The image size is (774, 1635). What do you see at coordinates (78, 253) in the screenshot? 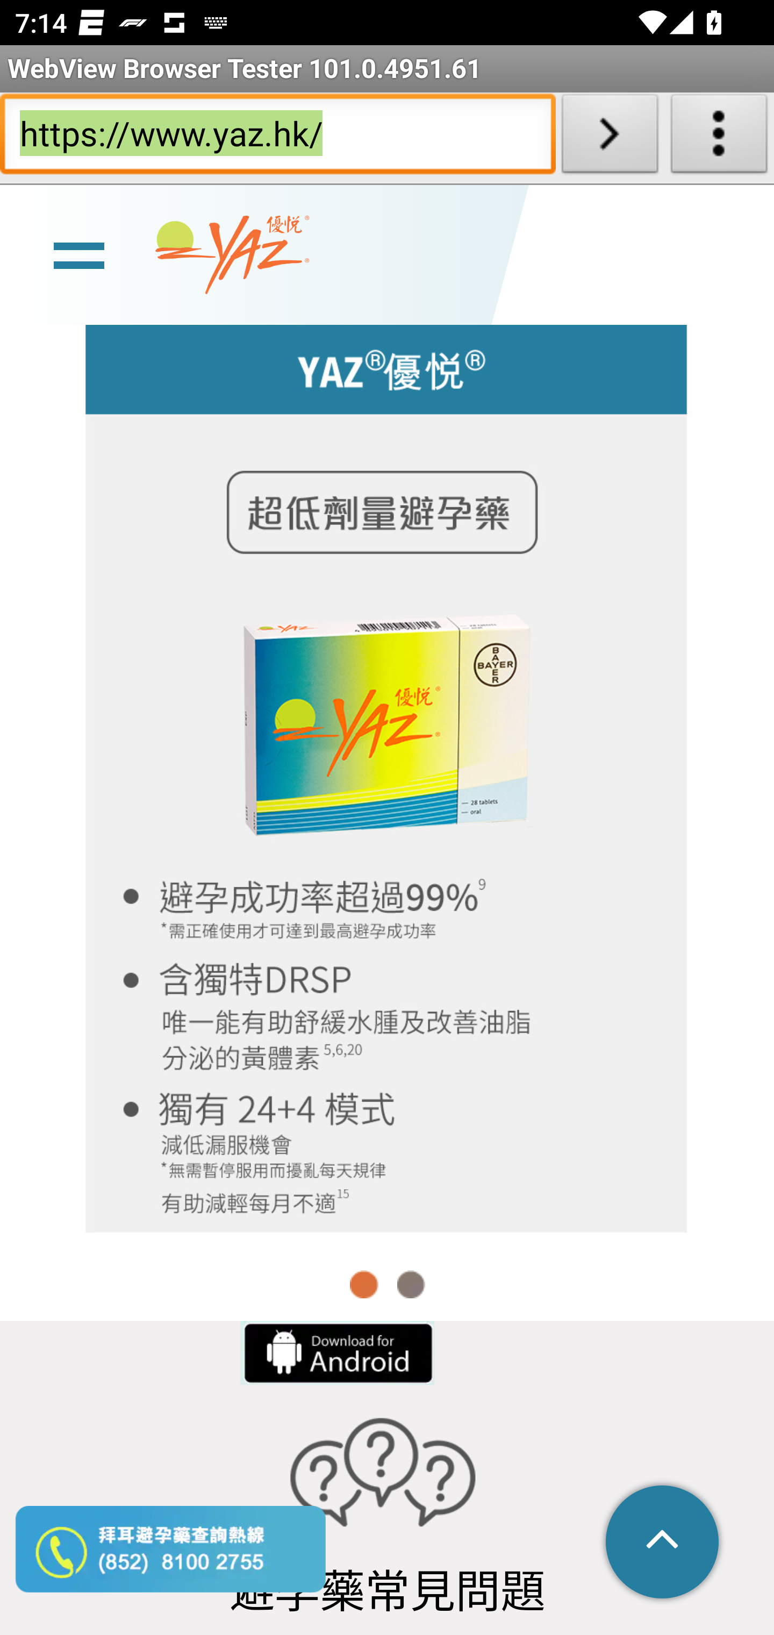
I see `line Toggle burger menu` at bounding box center [78, 253].